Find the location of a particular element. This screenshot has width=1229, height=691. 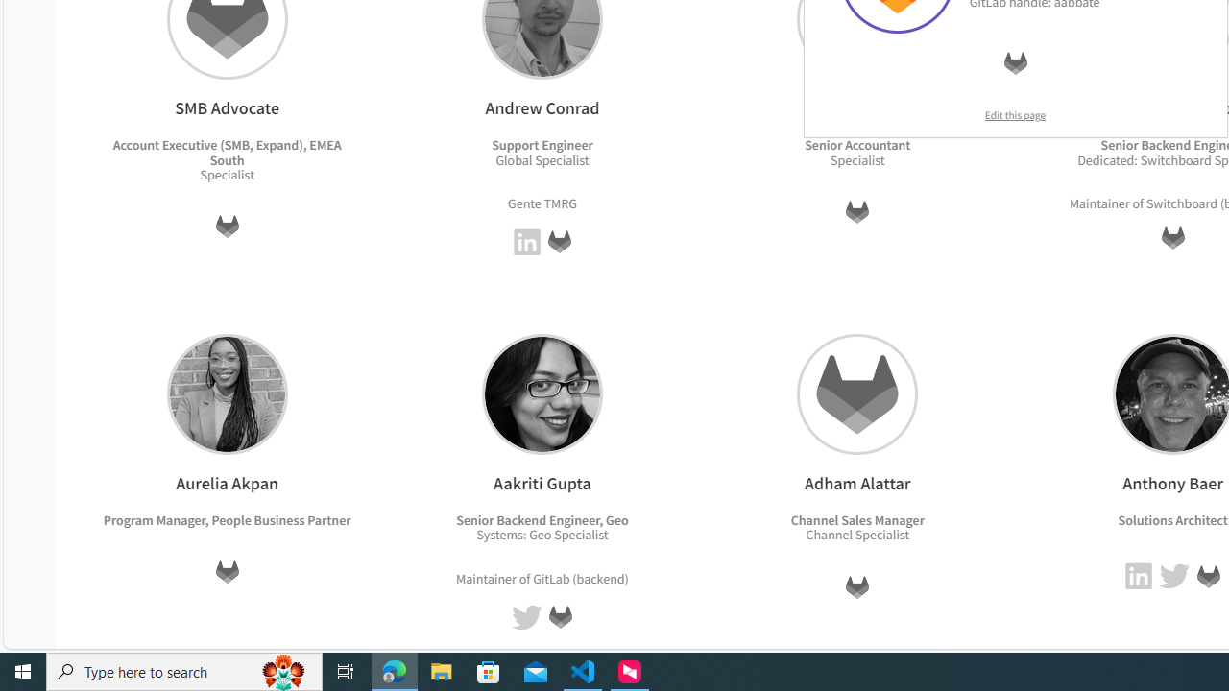

Gente TMRG is located at coordinates (542, 202).